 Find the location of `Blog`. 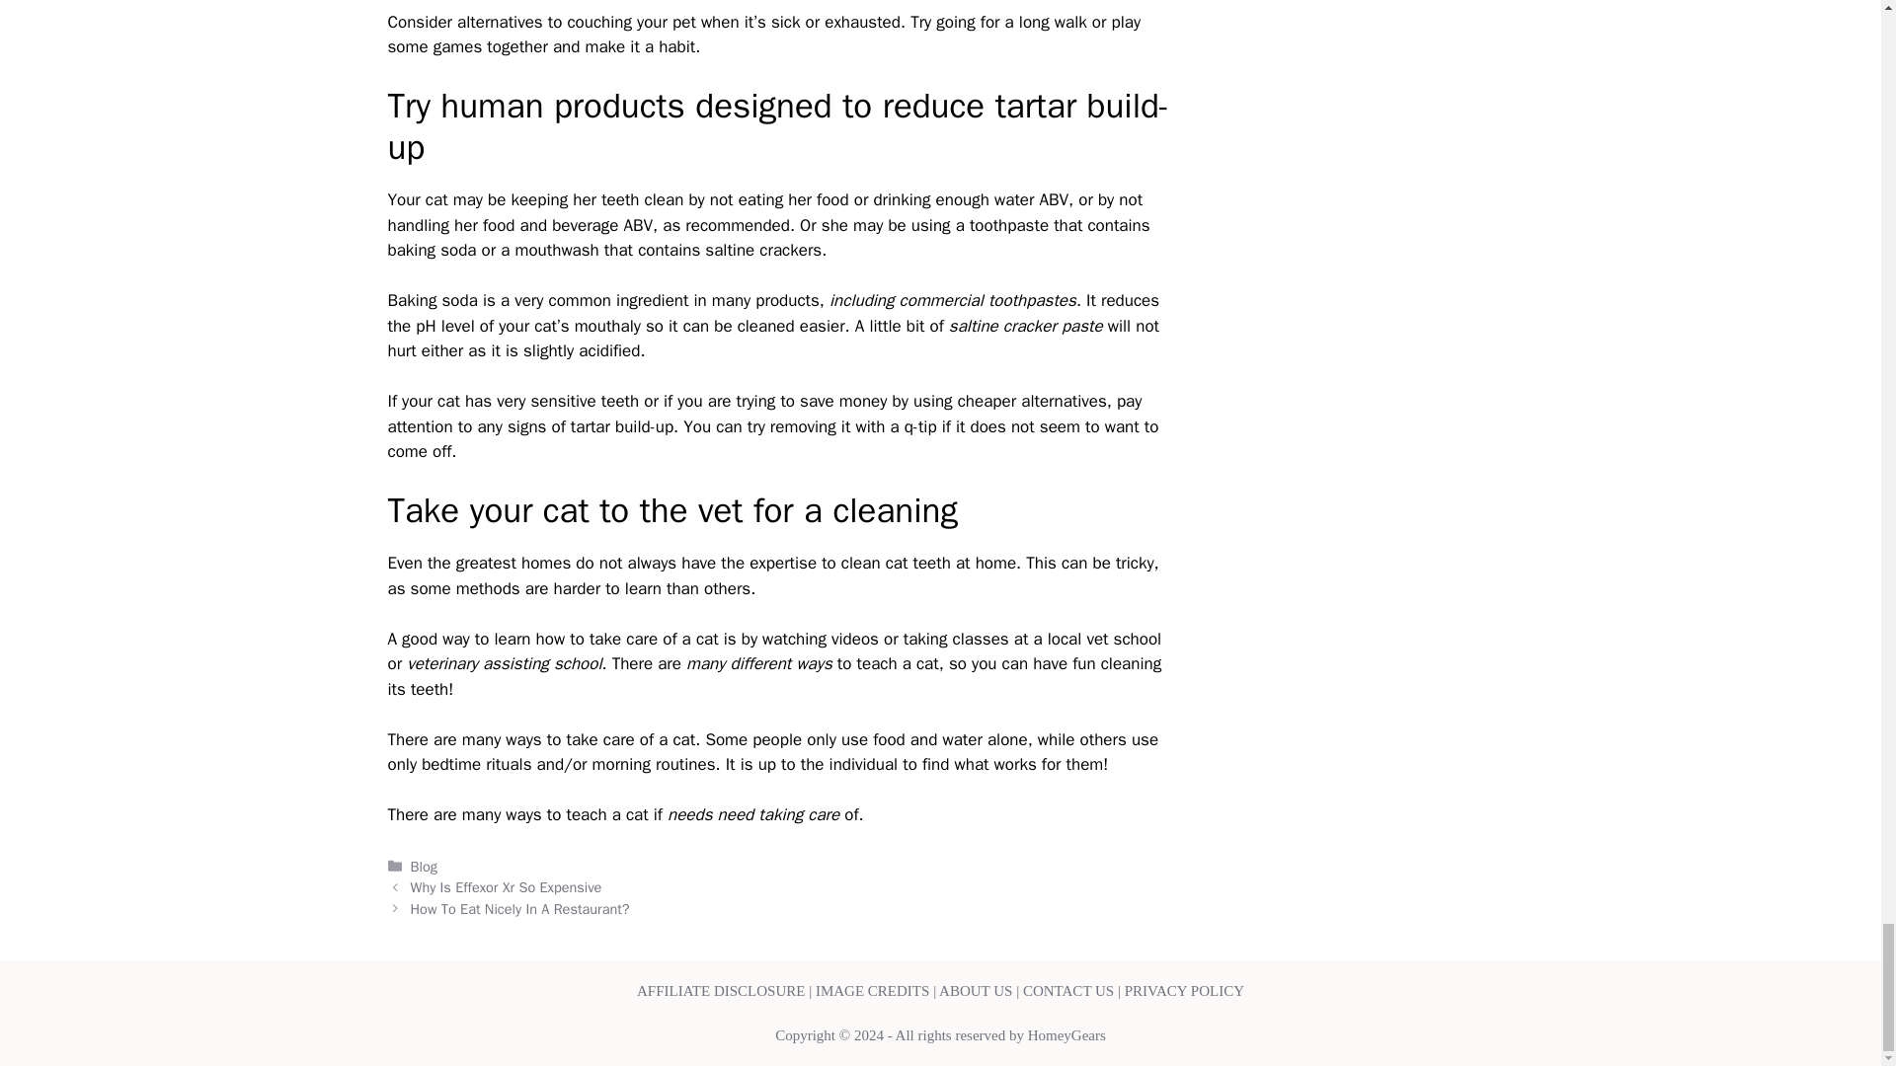

Blog is located at coordinates (425, 867).